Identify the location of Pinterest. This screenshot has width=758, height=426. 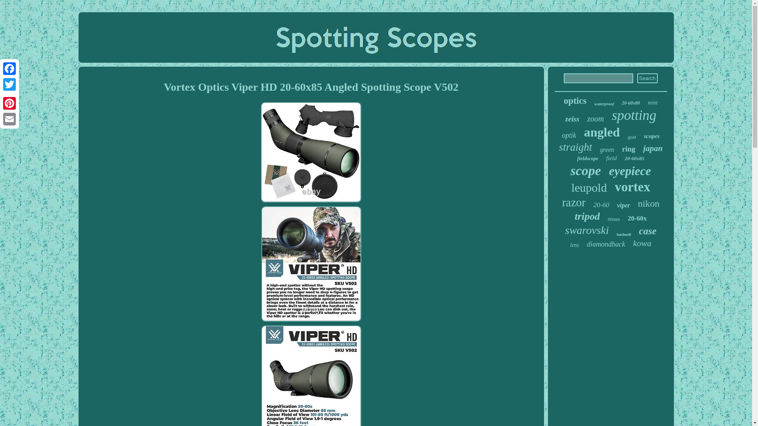
(9, 103).